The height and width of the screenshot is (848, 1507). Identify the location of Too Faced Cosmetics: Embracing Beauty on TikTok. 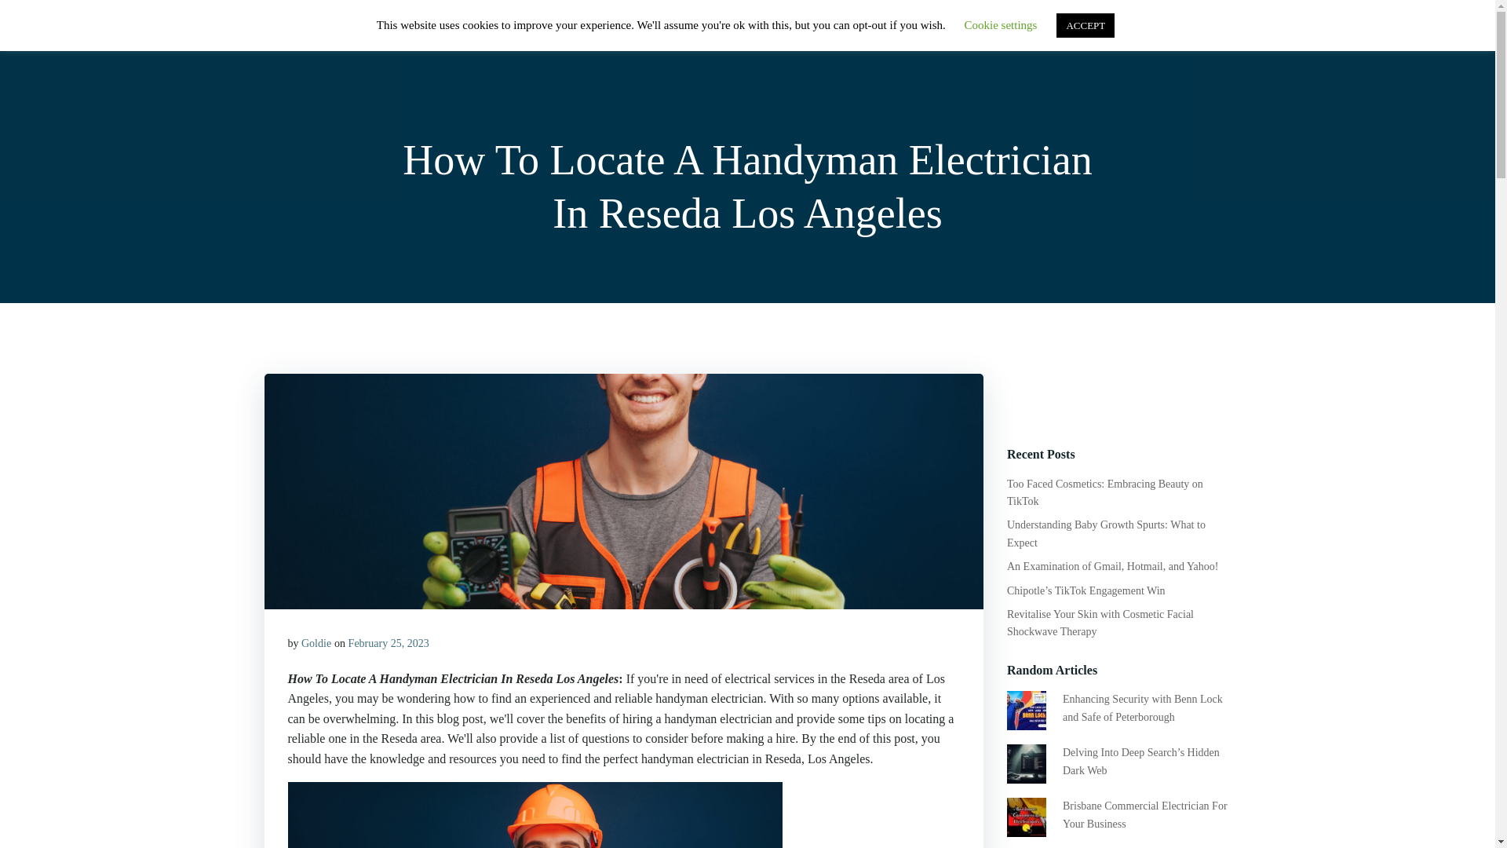
(1104, 492).